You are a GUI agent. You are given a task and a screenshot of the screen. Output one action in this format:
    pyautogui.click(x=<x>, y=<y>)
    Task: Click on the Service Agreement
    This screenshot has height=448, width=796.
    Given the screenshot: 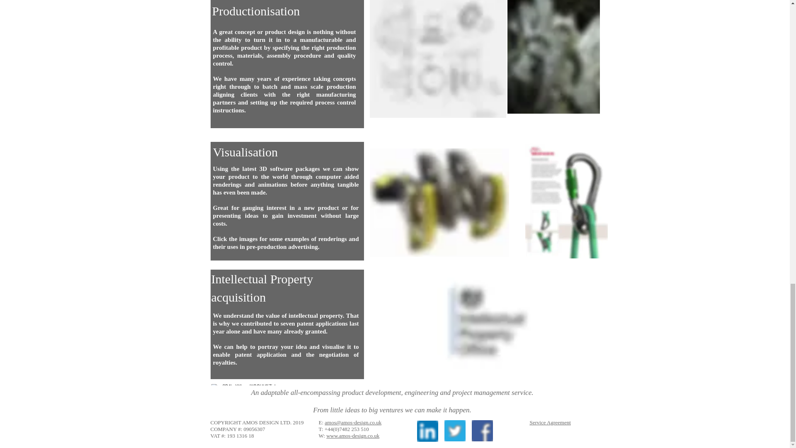 What is the action you would take?
    pyautogui.click(x=550, y=422)
    